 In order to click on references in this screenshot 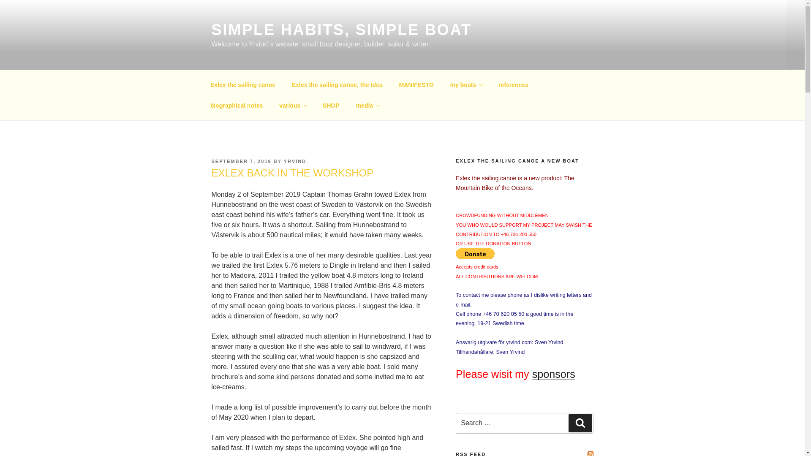, I will do `click(514, 84)`.